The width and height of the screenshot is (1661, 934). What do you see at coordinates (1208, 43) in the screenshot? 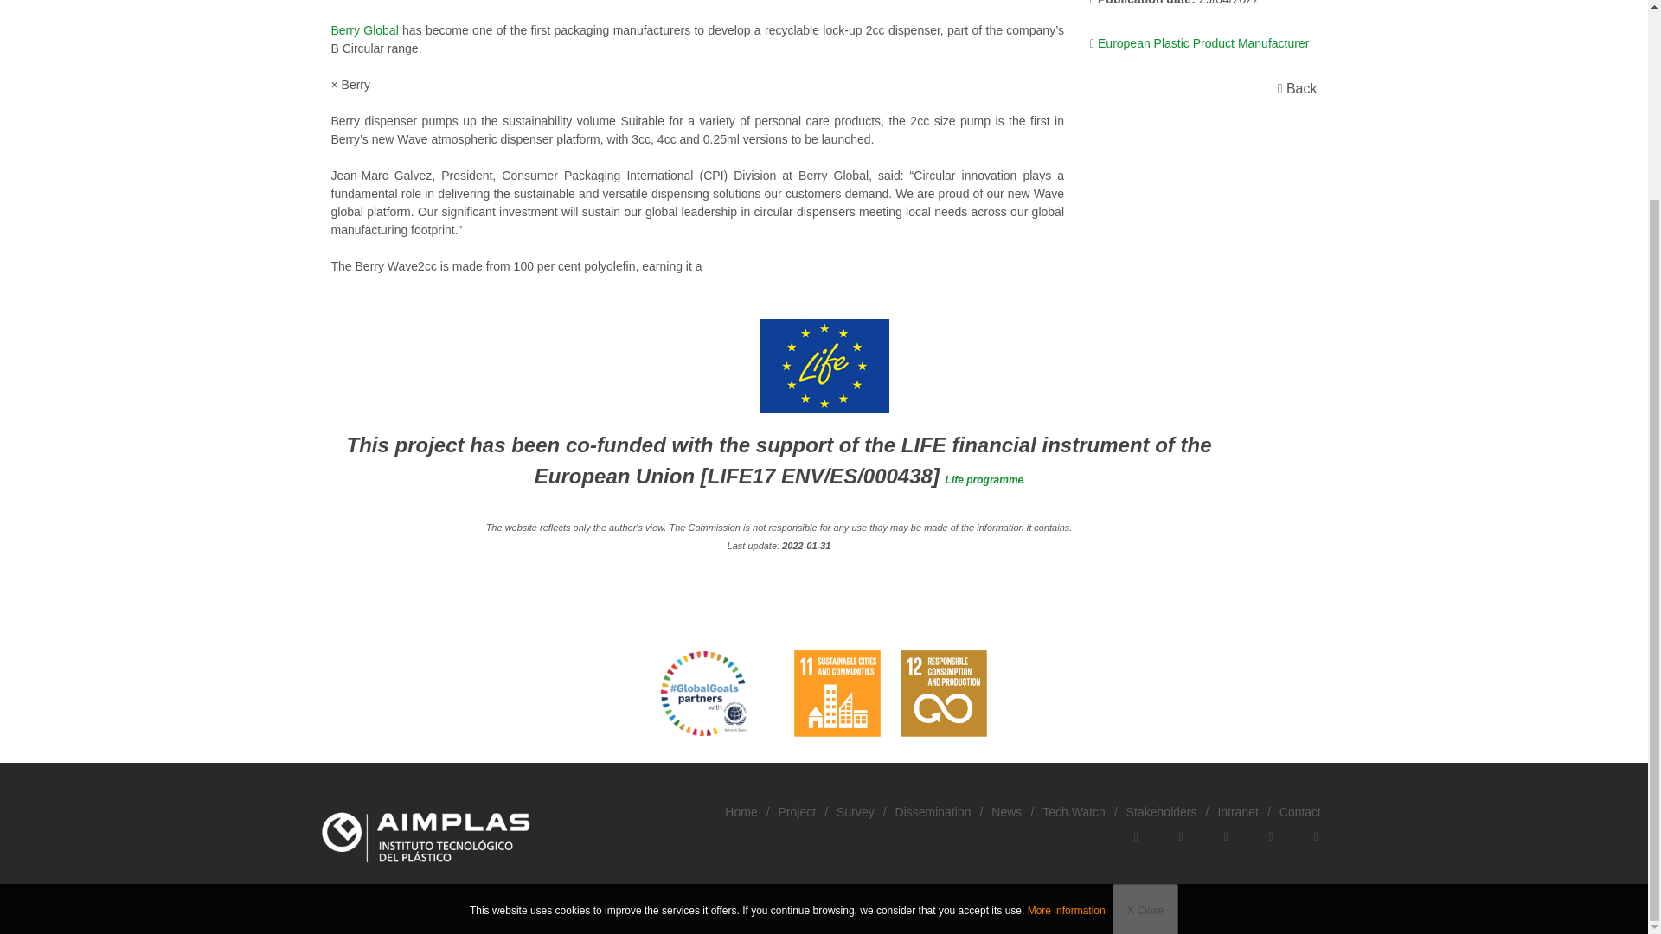
I see `European Plastic Product Manufacturer` at bounding box center [1208, 43].